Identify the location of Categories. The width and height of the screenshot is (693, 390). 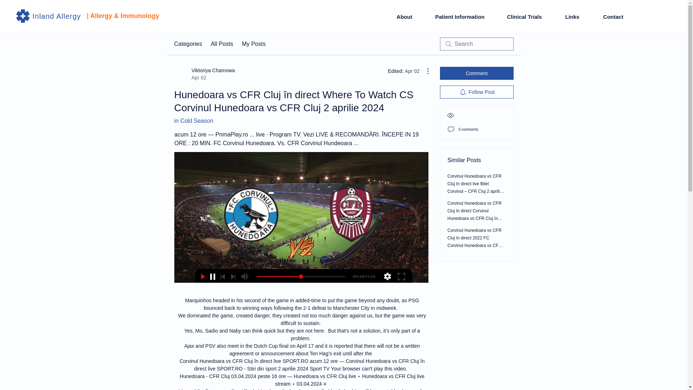
(188, 44).